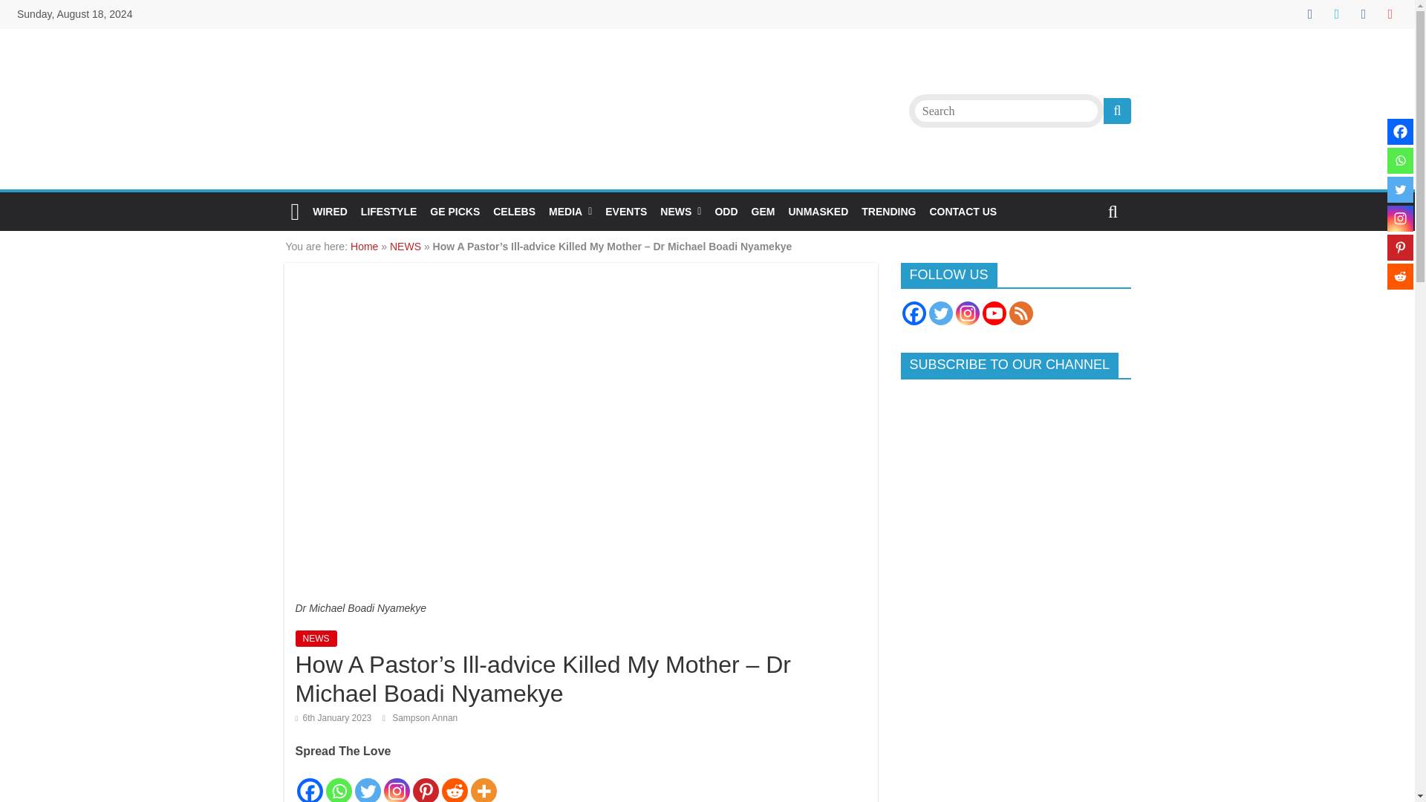  Describe the element at coordinates (570, 211) in the screenshot. I see `MEDIA` at that location.